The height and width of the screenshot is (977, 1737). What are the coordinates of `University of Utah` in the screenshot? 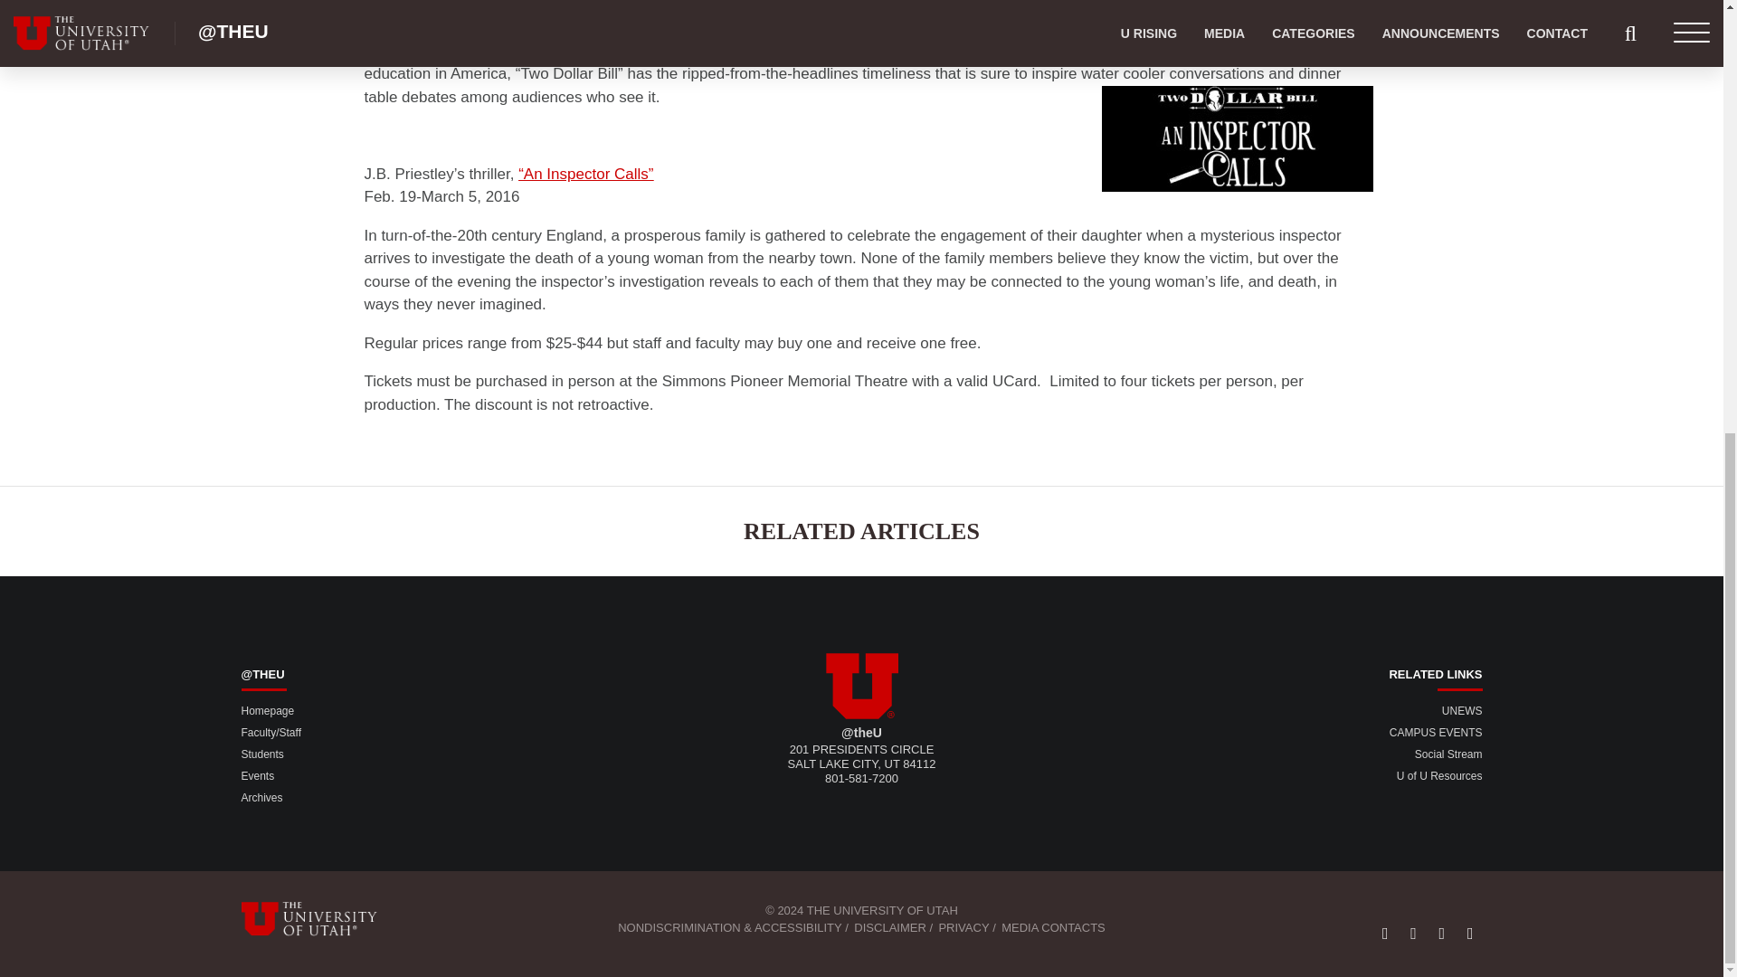 It's located at (320, 918).